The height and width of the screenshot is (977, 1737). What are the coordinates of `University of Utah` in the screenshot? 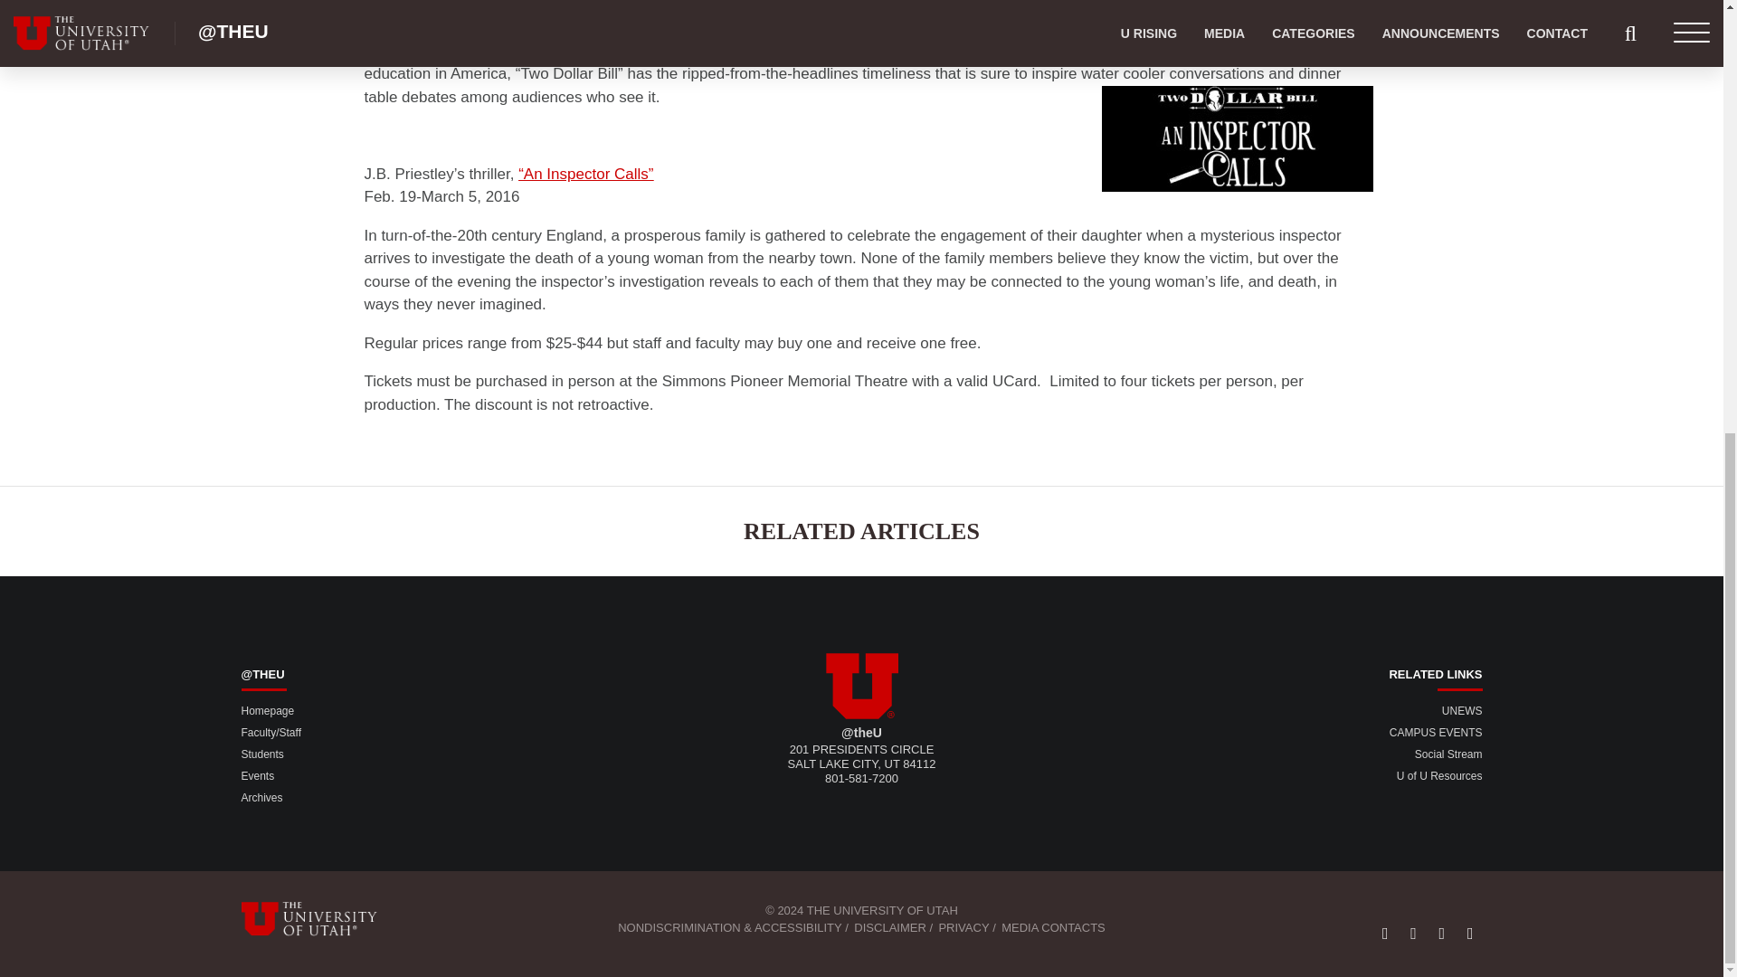 It's located at (320, 918).